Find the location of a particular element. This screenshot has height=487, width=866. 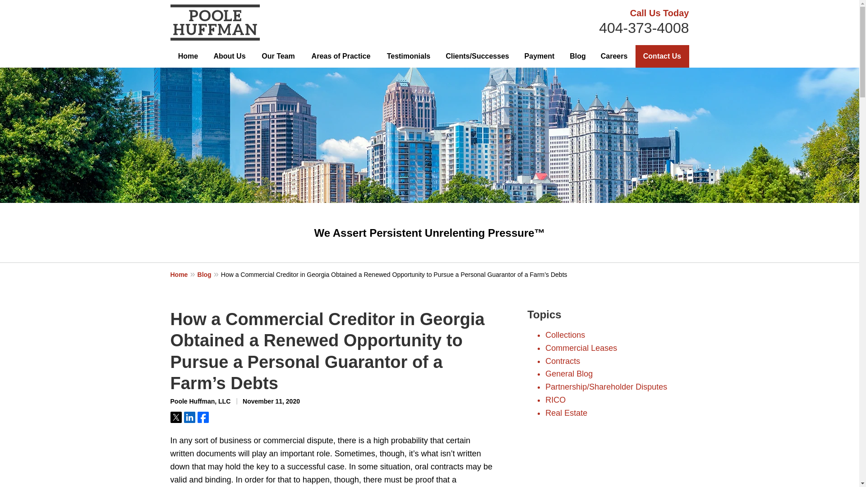

404-373-4008 is located at coordinates (644, 28).